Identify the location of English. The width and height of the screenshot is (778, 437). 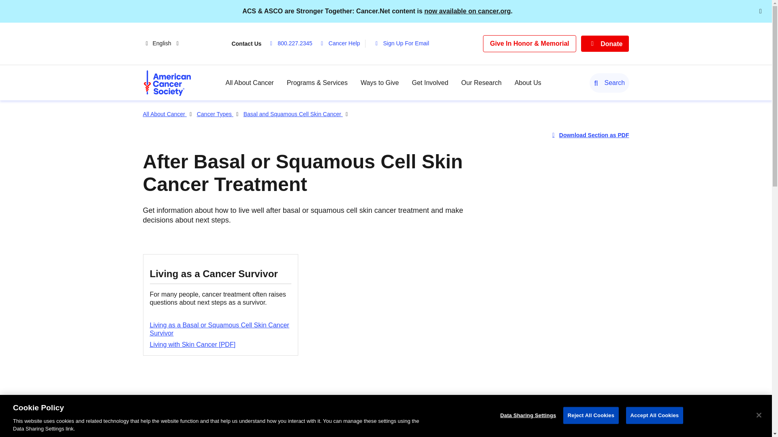
(167, 44).